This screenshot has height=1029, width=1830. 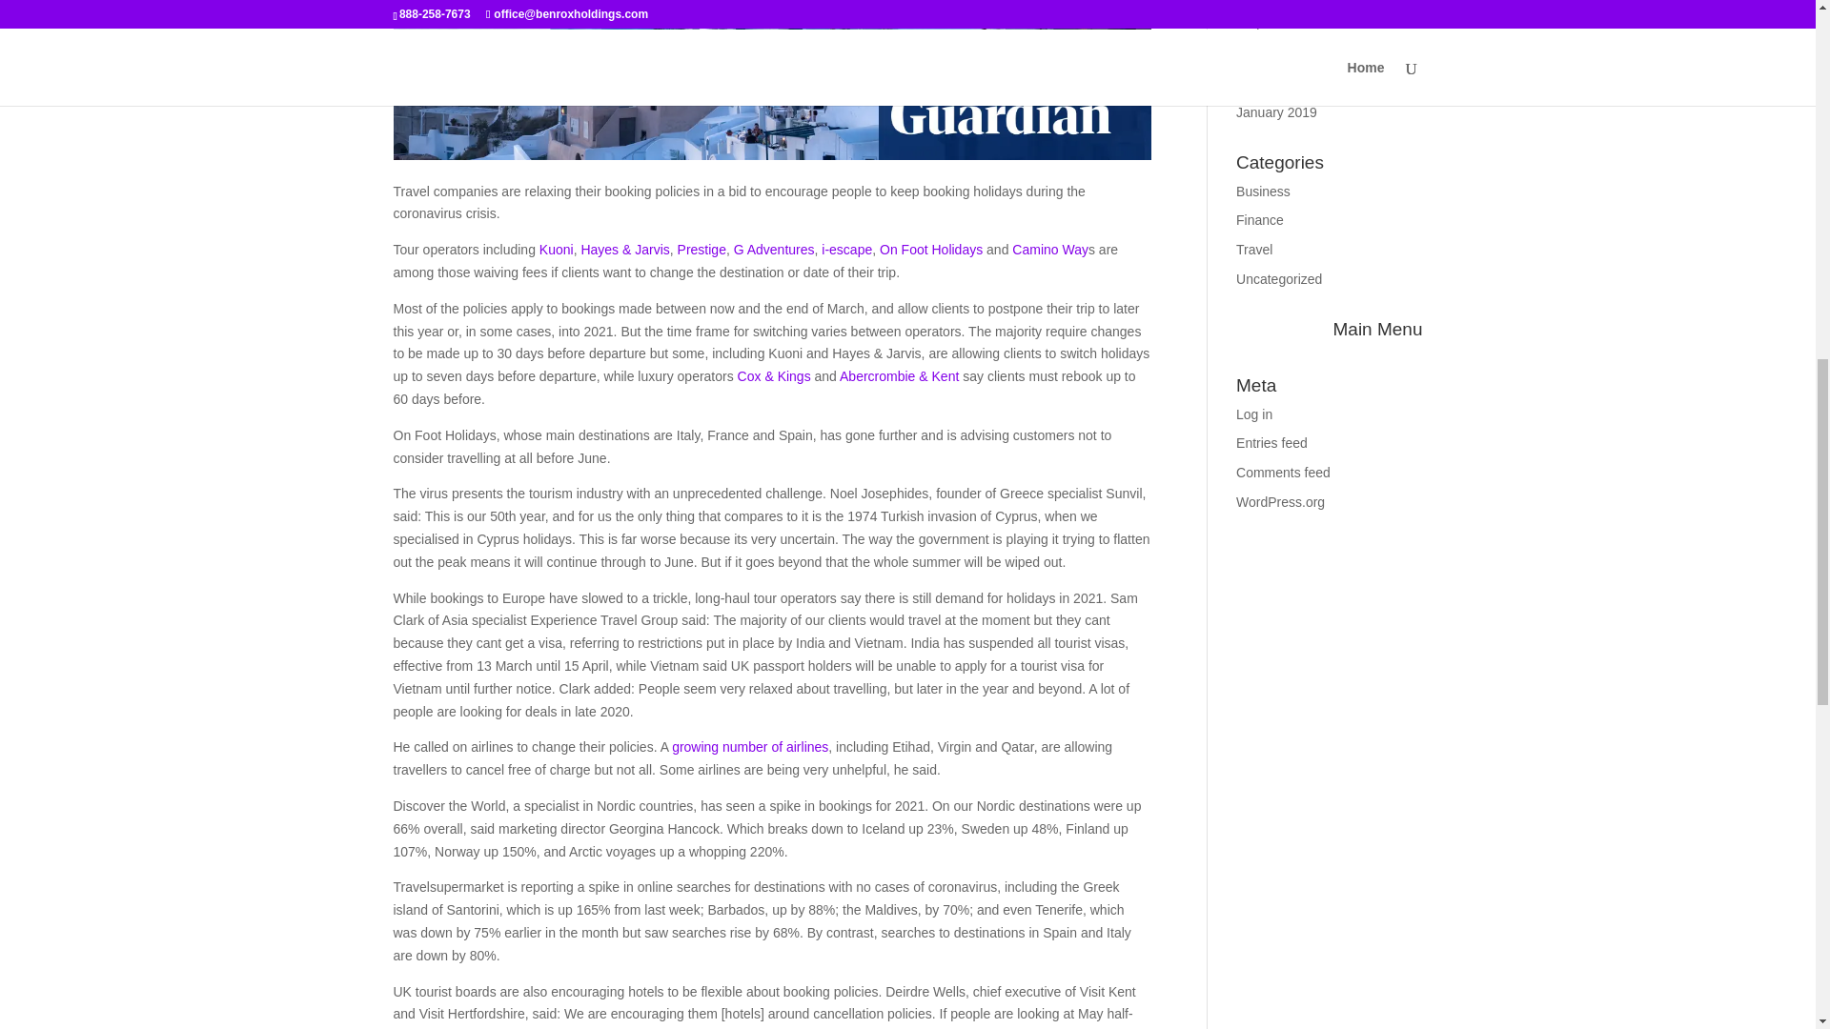 I want to click on i-escape, so click(x=846, y=250).